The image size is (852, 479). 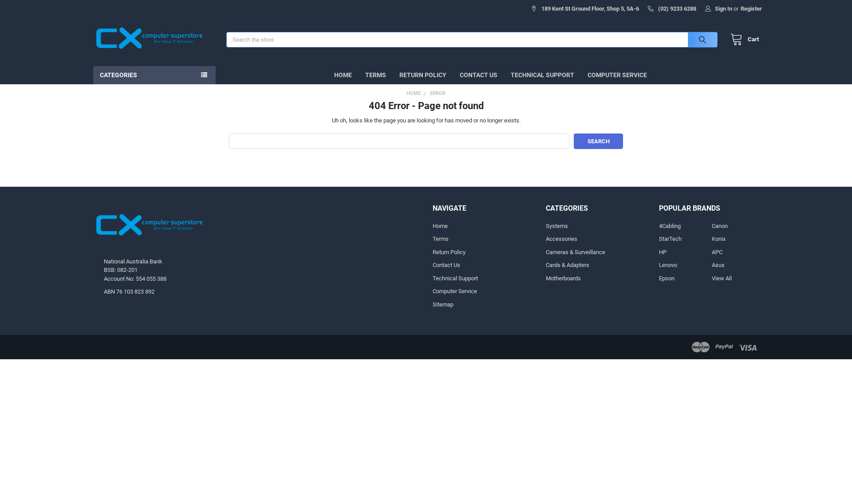 What do you see at coordinates (149, 226) in the screenshot?
I see `CX Computer Superstore` at bounding box center [149, 226].